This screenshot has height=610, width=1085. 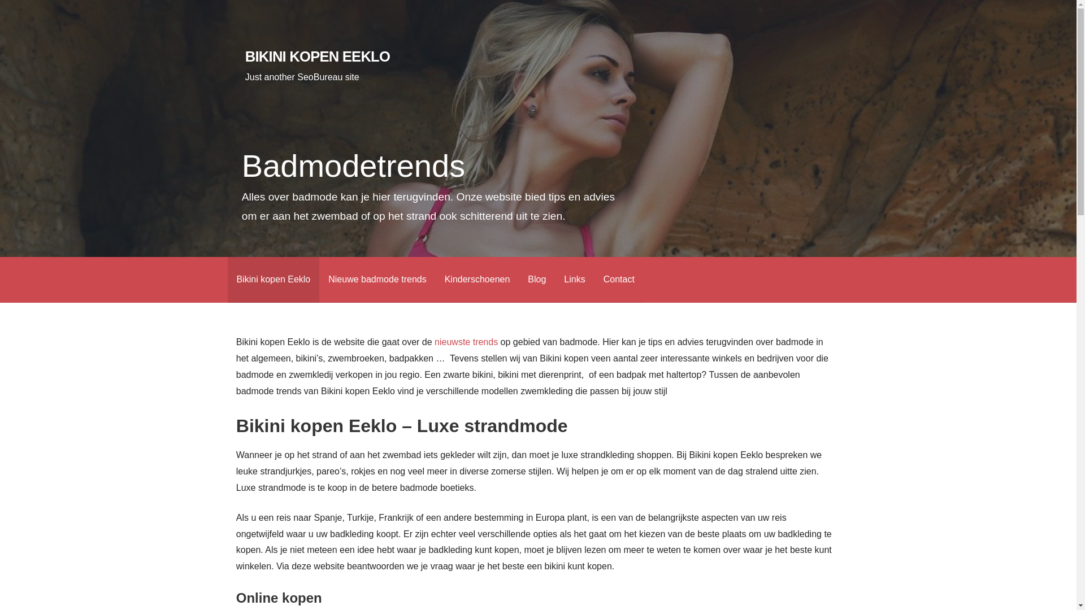 I want to click on Kinderschoenen, so click(x=478, y=280).